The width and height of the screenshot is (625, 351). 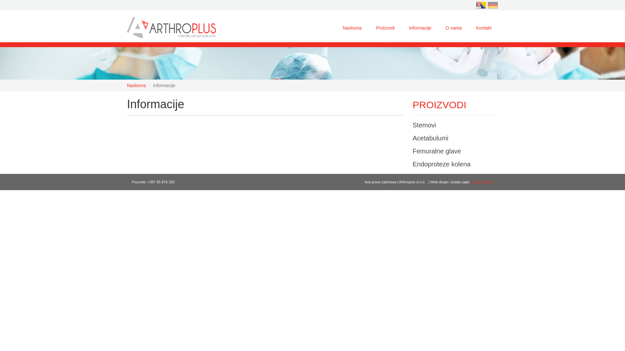 I want to click on Kontakt, so click(x=484, y=28).